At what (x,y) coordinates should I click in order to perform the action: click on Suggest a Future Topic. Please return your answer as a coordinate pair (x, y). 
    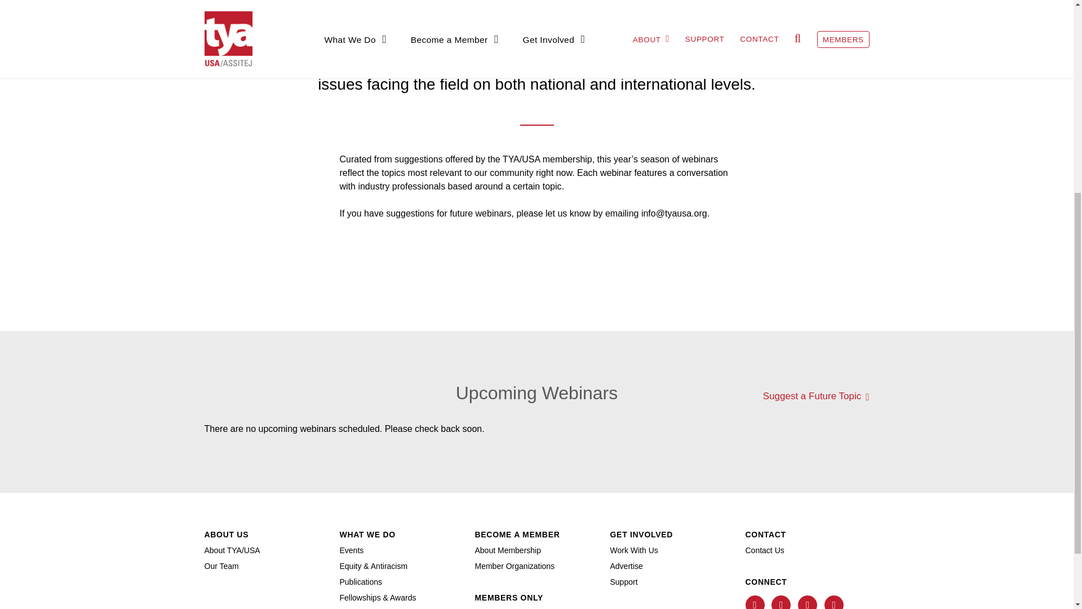
    Looking at the image, I should click on (816, 396).